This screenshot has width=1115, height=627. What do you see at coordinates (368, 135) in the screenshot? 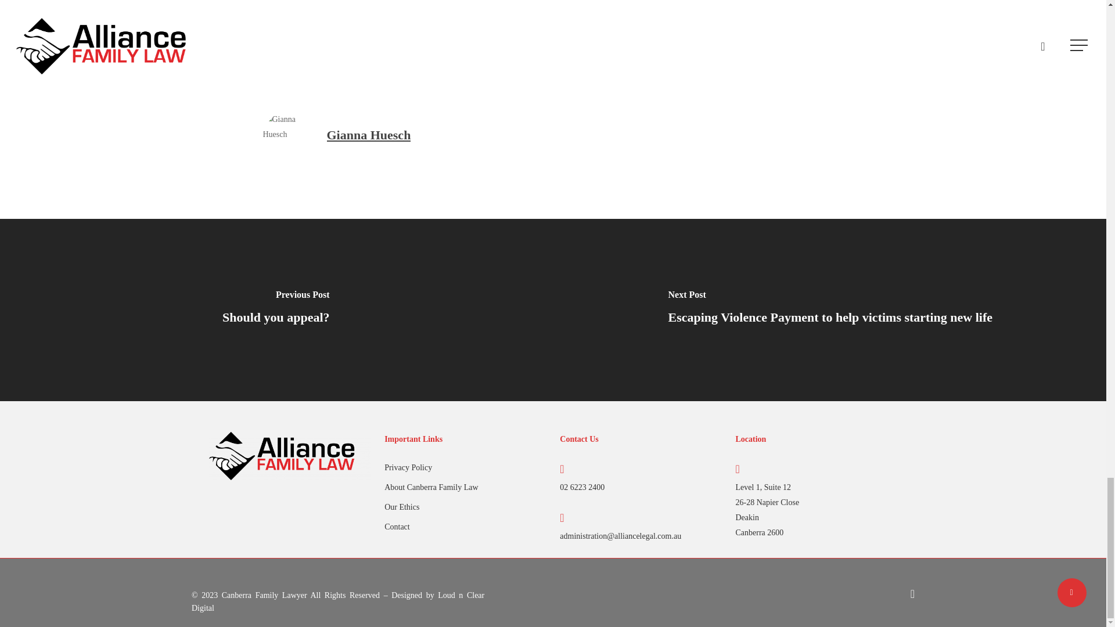
I see `Gianna Huesch` at bounding box center [368, 135].